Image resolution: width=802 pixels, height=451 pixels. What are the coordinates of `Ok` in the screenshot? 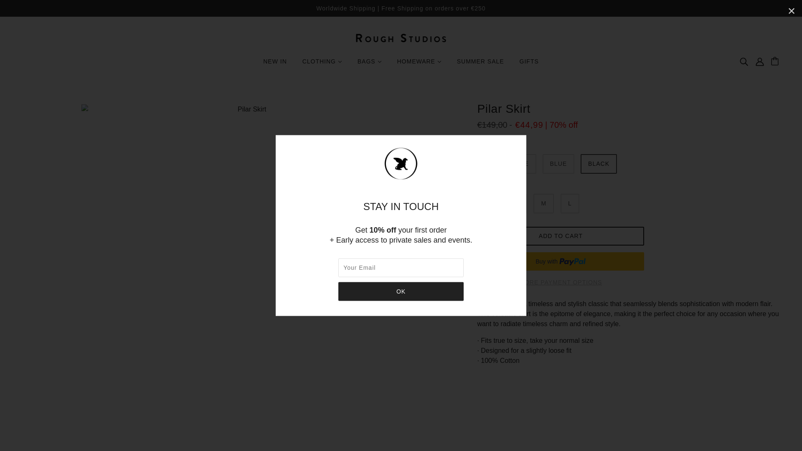 It's located at (401, 291).